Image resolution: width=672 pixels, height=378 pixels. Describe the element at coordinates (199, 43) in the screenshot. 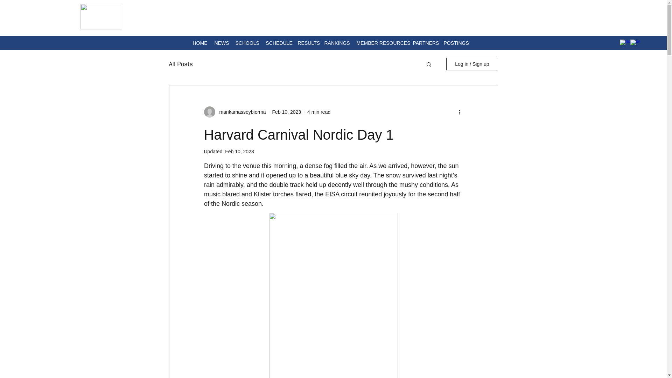

I see `HOME` at that location.